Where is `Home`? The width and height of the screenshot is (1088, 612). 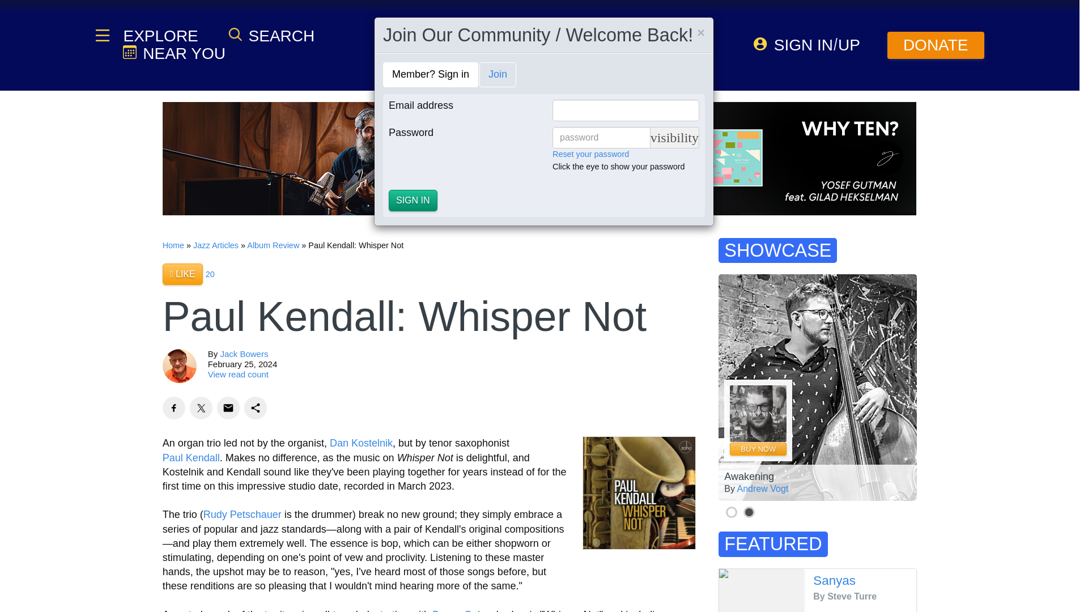 Home is located at coordinates (173, 245).